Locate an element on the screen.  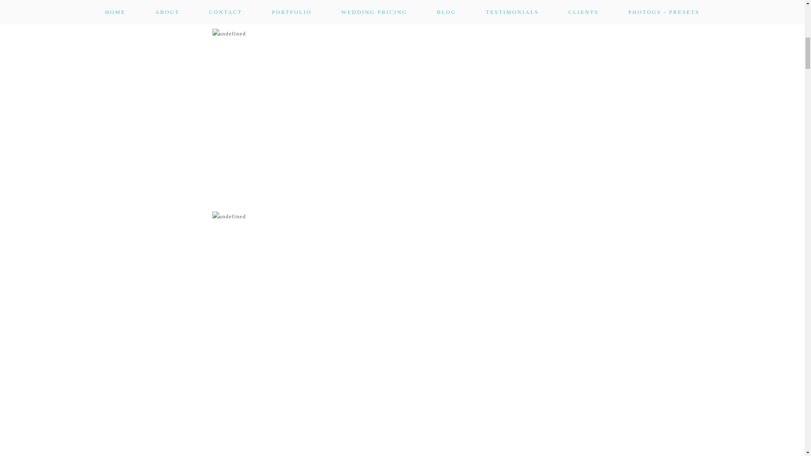
undefined is located at coordinates (402, 14).